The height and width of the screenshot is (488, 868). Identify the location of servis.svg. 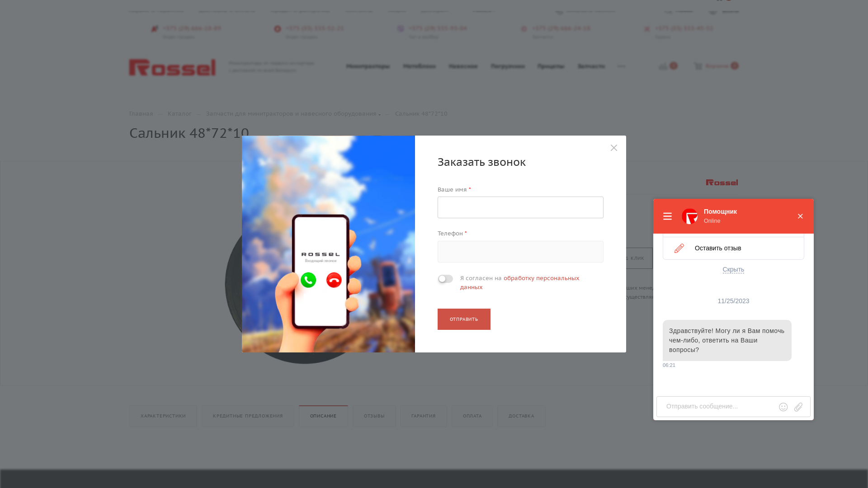
(155, 29).